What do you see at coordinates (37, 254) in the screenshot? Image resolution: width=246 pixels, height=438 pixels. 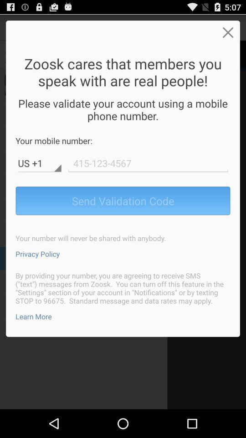 I see `click on the blue color text below blue color button` at bounding box center [37, 254].